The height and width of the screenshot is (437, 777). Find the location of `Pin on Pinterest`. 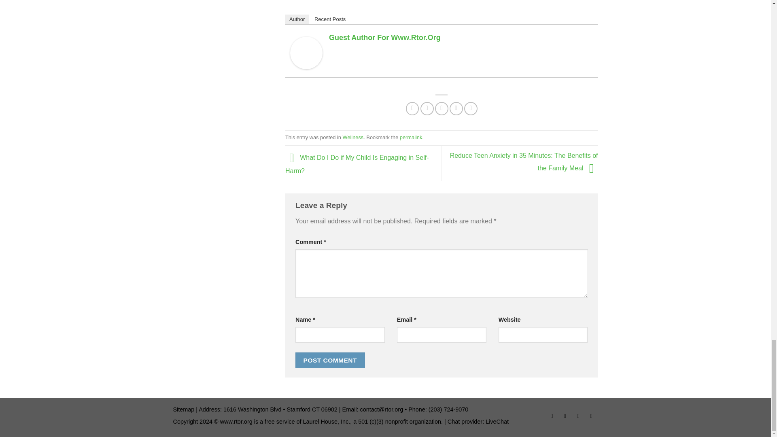

Pin on Pinterest is located at coordinates (456, 108).